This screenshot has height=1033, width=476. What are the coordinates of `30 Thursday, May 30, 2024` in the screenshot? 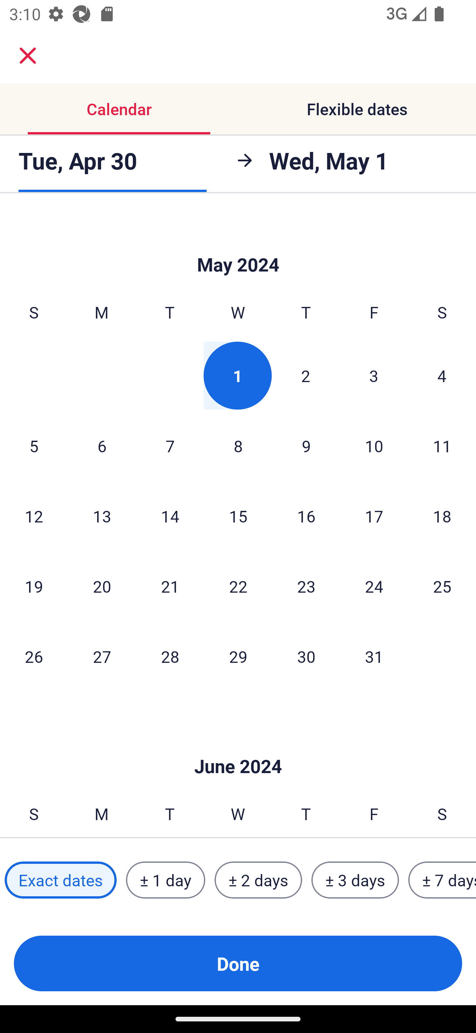 It's located at (306, 656).